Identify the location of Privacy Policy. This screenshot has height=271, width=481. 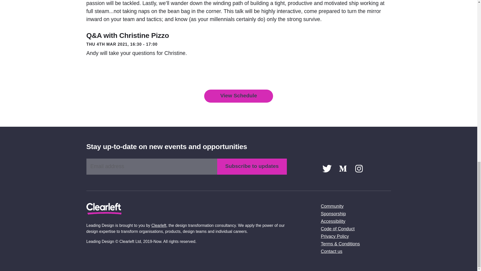
(335, 236).